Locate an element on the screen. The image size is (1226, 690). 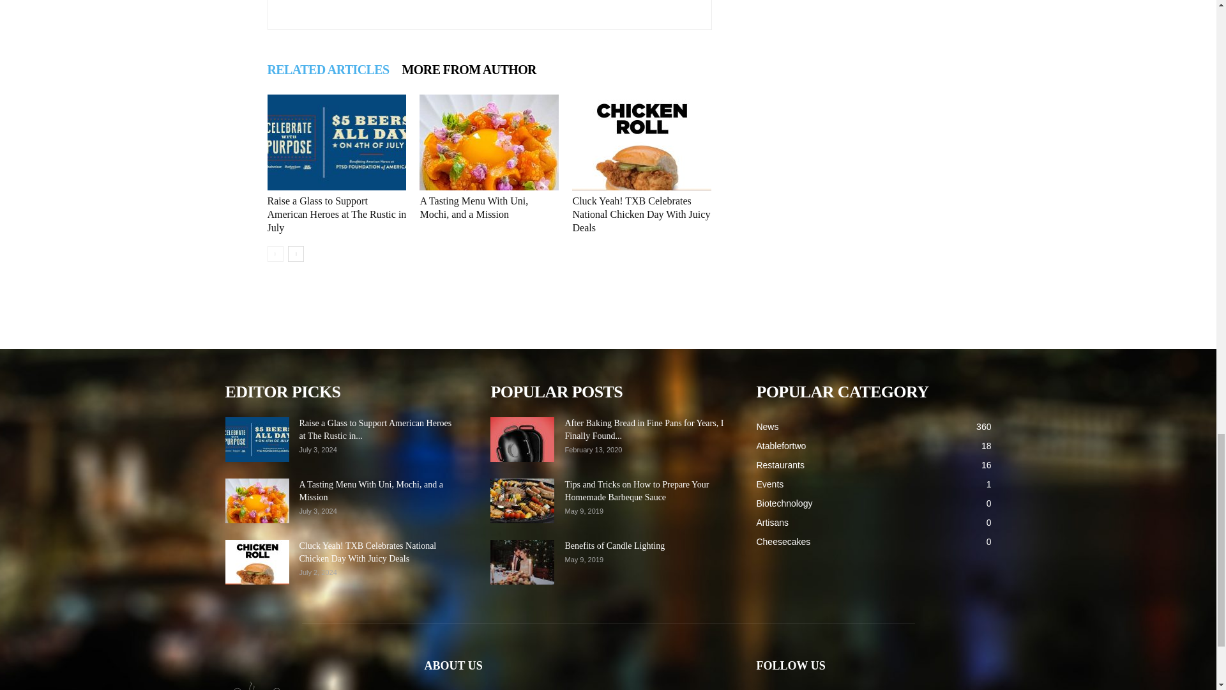
A Tasting Menu With Uni, Mochi, and a Mission is located at coordinates (489, 142).